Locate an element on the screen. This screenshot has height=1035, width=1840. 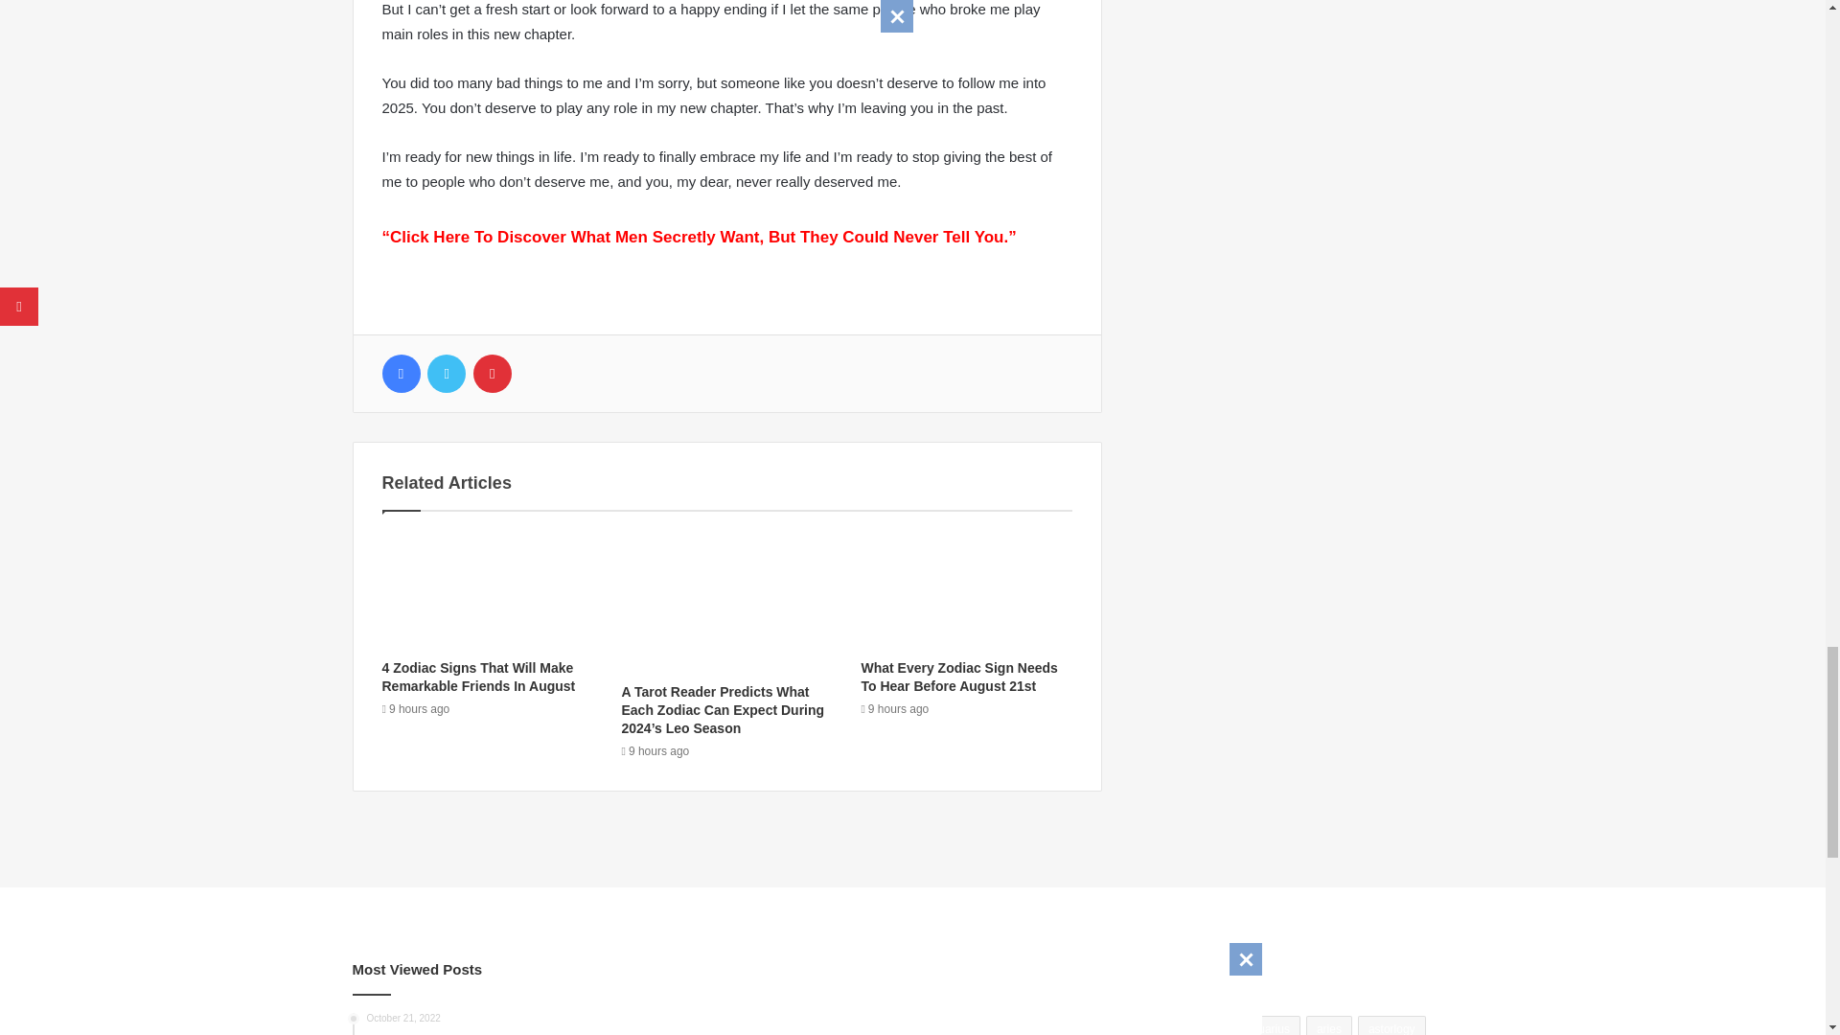
Pinterest is located at coordinates (492, 374).